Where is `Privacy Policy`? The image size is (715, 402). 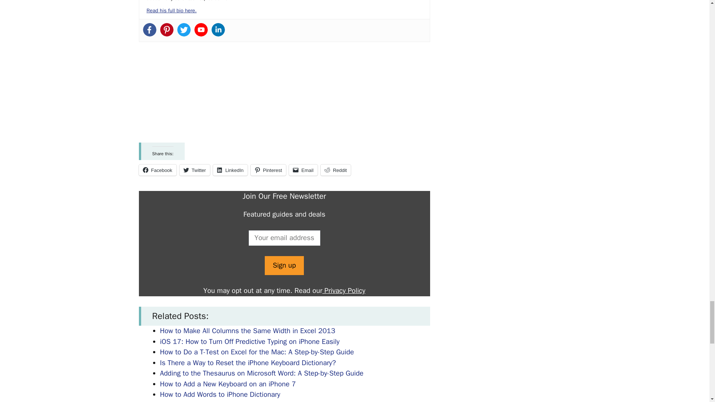
Privacy Policy is located at coordinates (344, 290).